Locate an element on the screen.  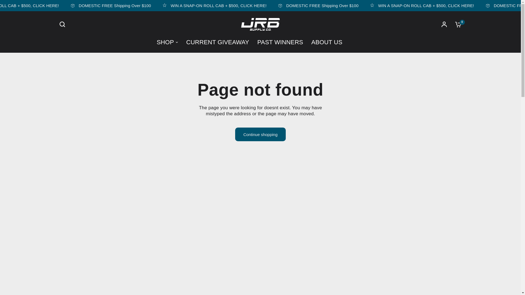
PAST WINNERS is located at coordinates (280, 42).